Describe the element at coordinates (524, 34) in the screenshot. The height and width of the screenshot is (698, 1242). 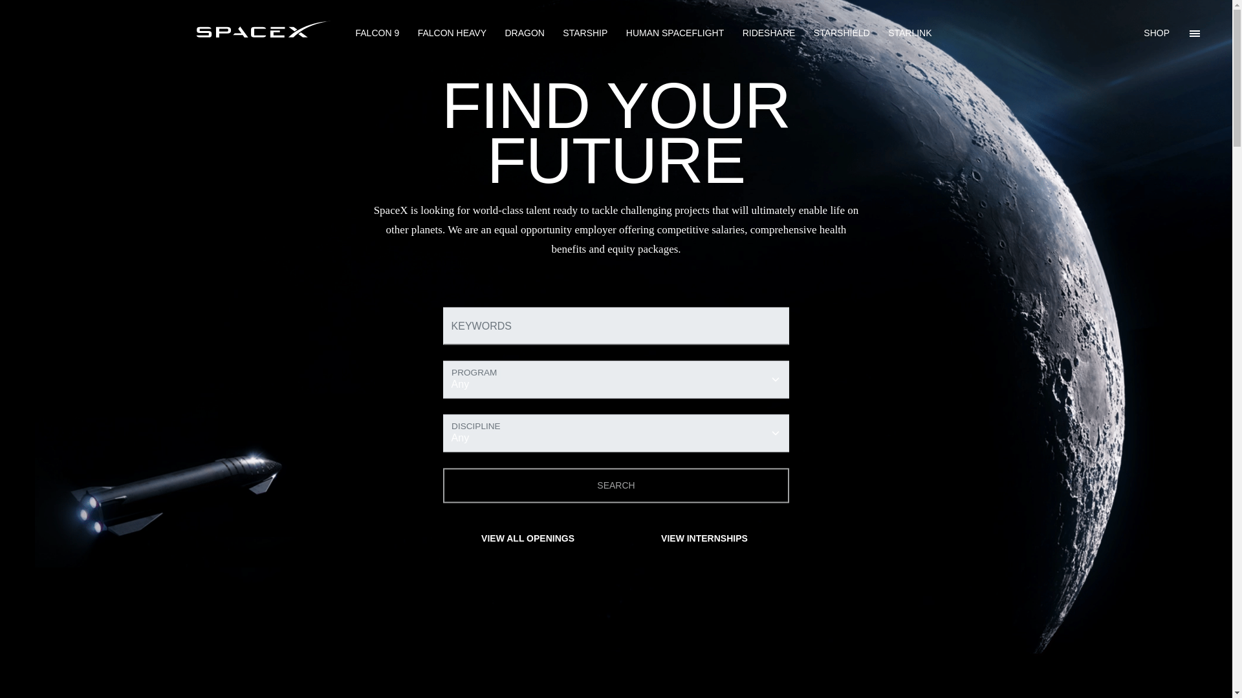
I see `DRAGON` at that location.